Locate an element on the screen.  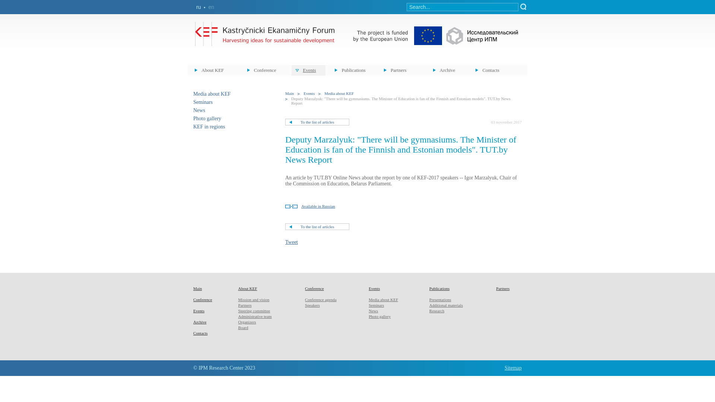
Publications is located at coordinates (439, 288).